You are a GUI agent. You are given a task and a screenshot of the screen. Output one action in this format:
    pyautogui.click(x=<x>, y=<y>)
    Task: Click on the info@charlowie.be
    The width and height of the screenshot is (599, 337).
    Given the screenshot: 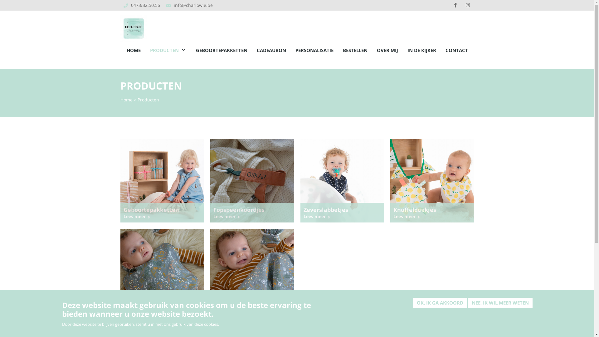 What is the action you would take?
    pyautogui.click(x=193, y=5)
    